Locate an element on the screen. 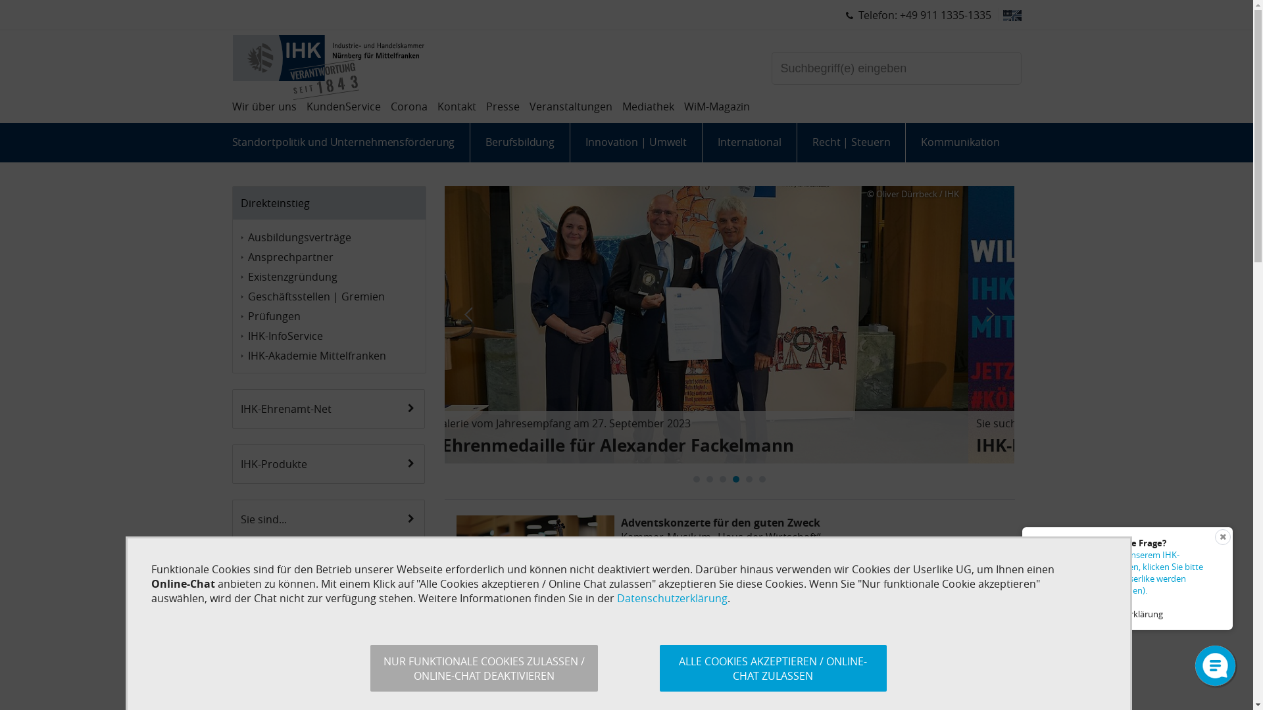  IHK-Ehrenamt-Net is located at coordinates (326, 409).